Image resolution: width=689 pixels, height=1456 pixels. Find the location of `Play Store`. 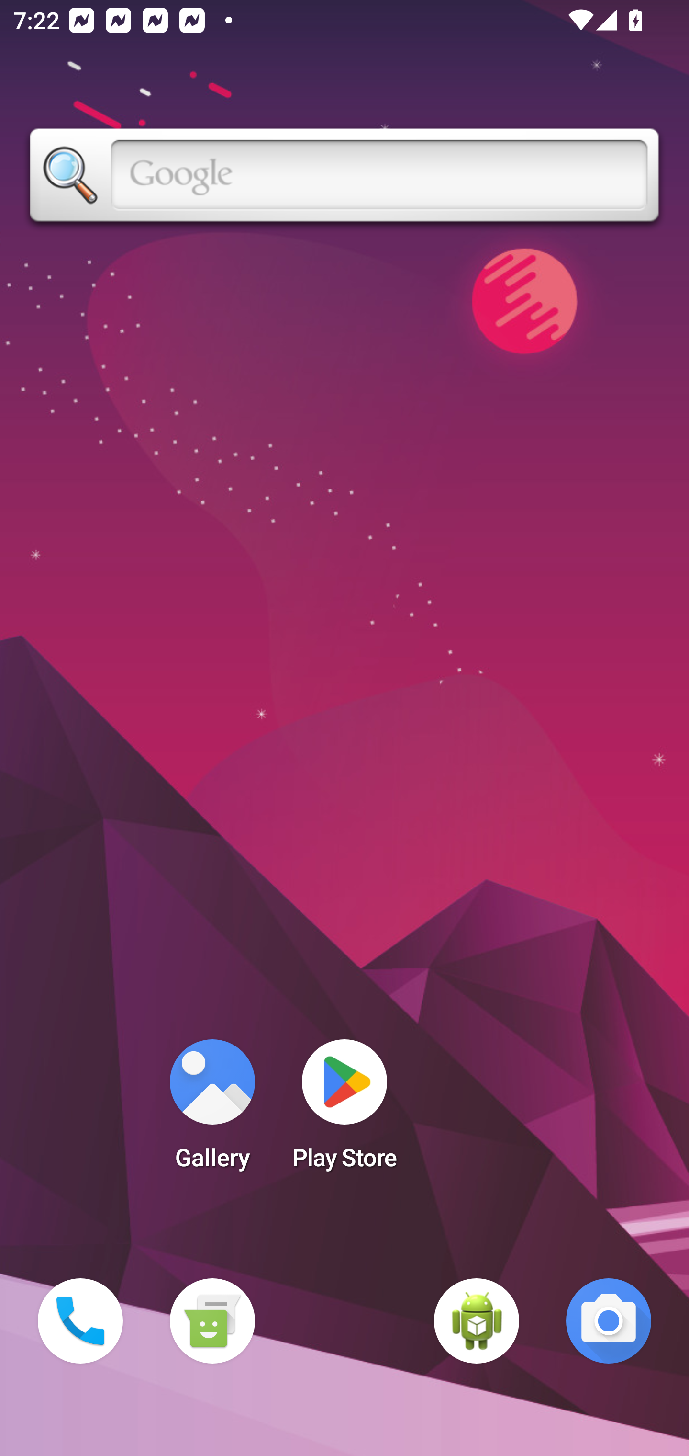

Play Store is located at coordinates (344, 1110).